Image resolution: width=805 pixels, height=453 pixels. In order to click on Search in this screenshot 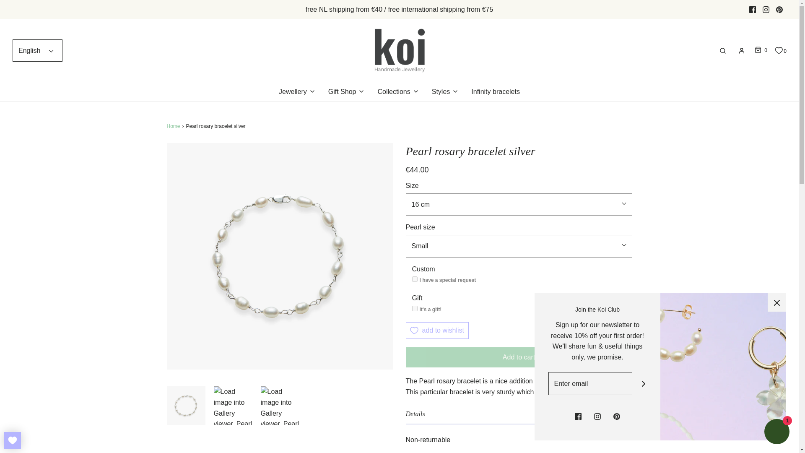, I will do `click(723, 50)`.